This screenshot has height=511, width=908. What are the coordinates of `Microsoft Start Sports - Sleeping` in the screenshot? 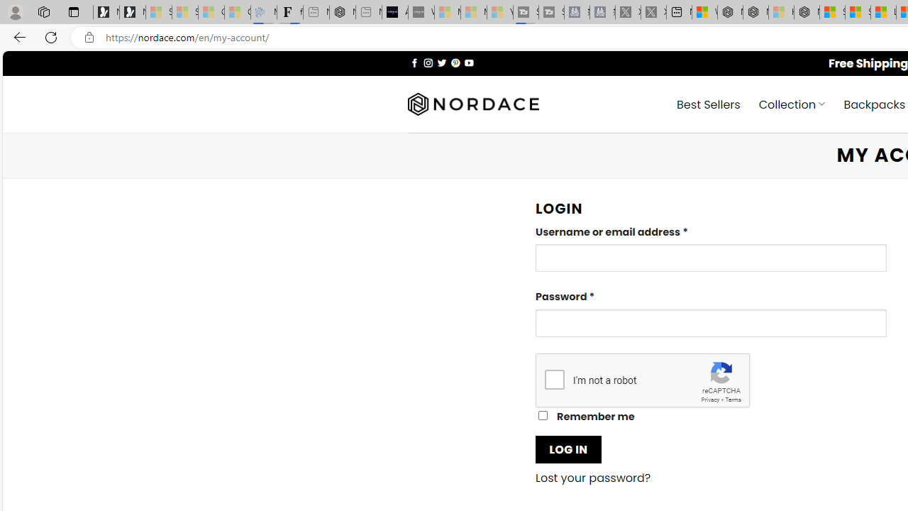 It's located at (447, 13).